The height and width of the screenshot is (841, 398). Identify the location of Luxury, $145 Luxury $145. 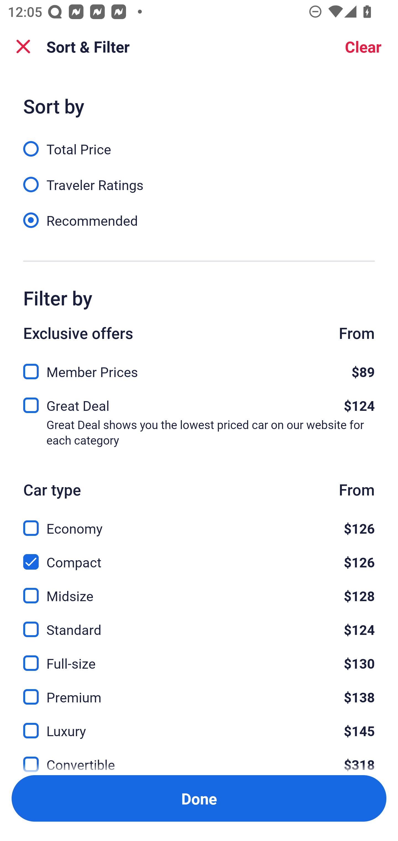
(199, 724).